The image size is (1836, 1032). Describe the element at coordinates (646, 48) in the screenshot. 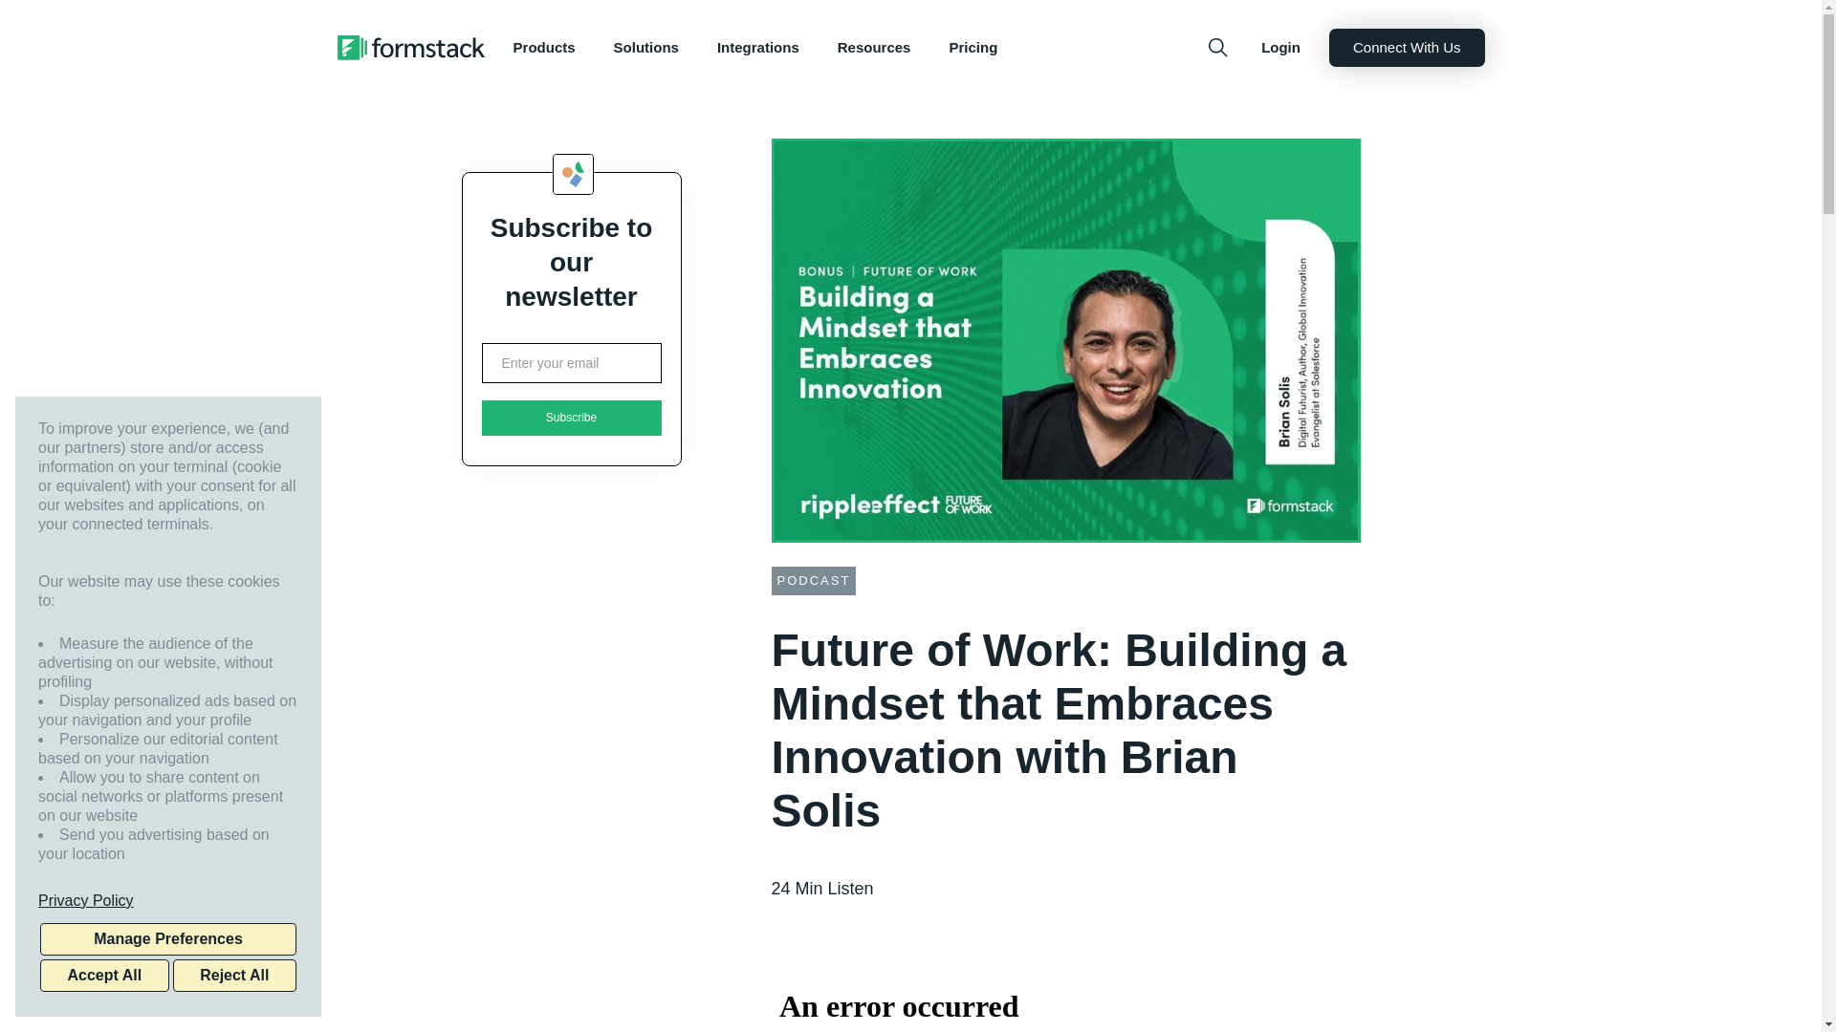

I see `Solutions` at that location.